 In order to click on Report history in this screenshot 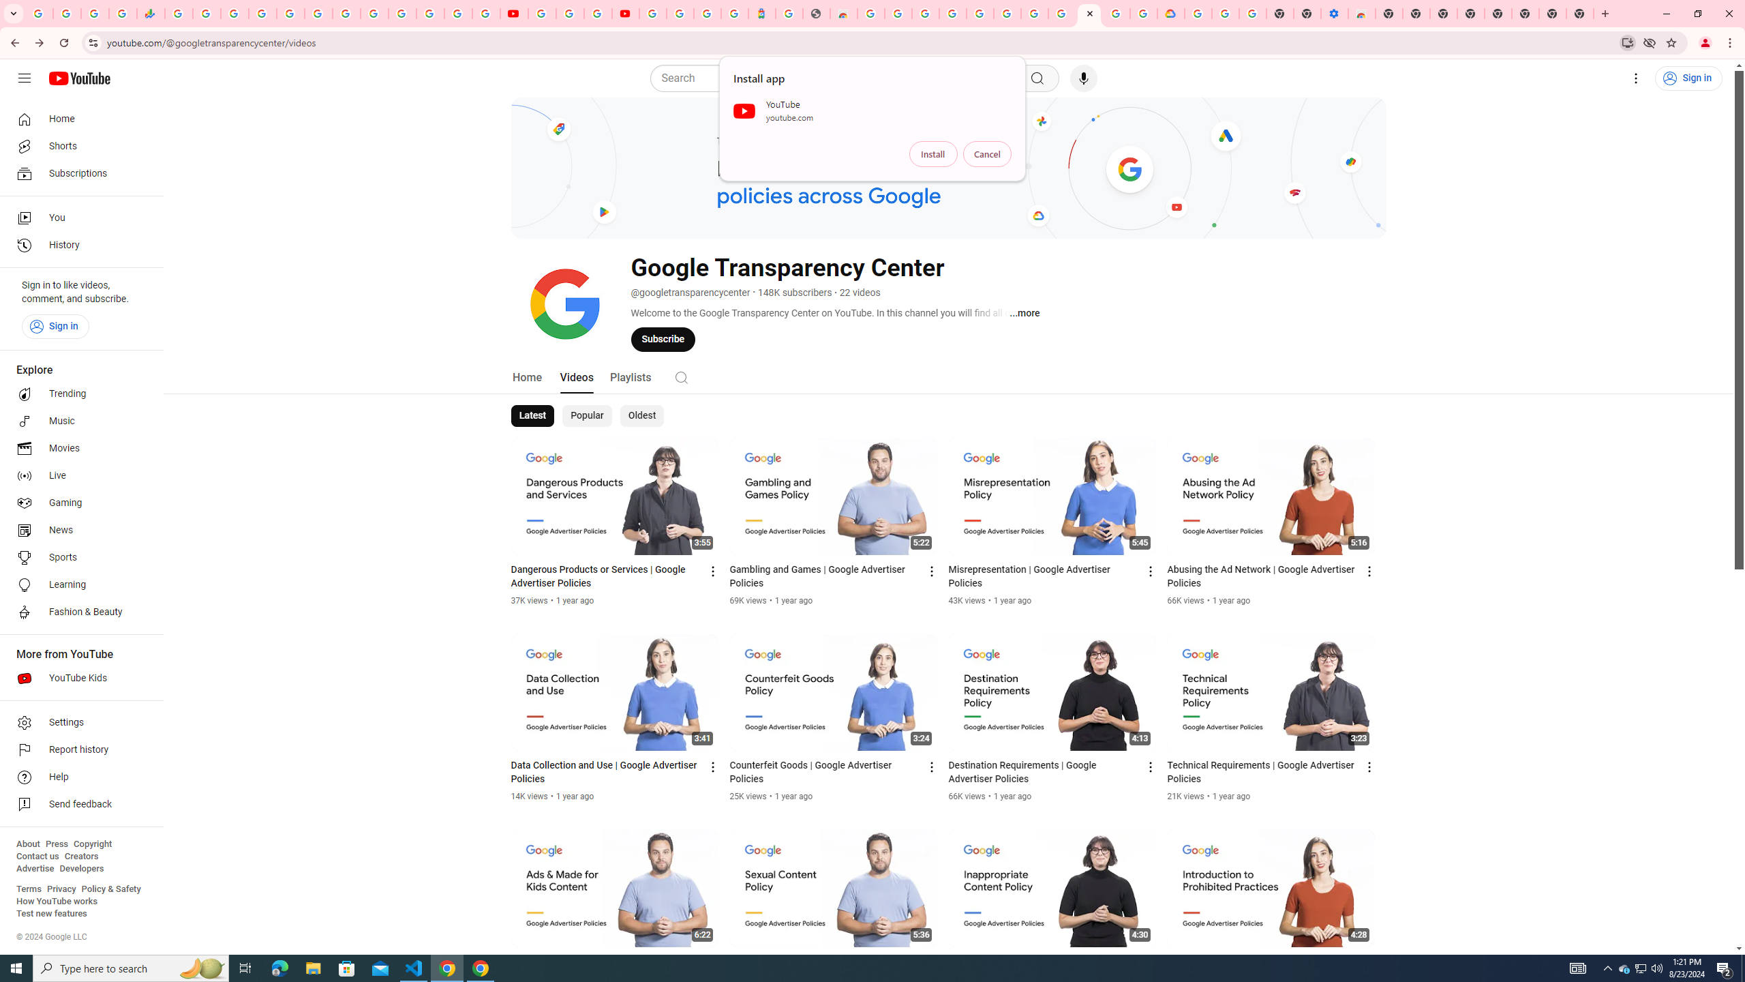, I will do `click(78, 750)`.